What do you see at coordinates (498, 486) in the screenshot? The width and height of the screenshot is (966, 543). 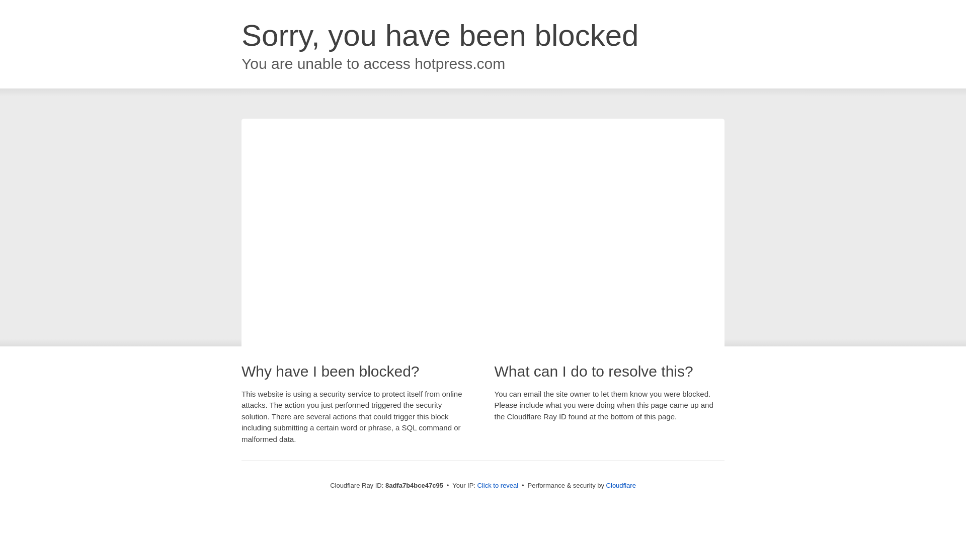 I see `Click to reveal` at bounding box center [498, 486].